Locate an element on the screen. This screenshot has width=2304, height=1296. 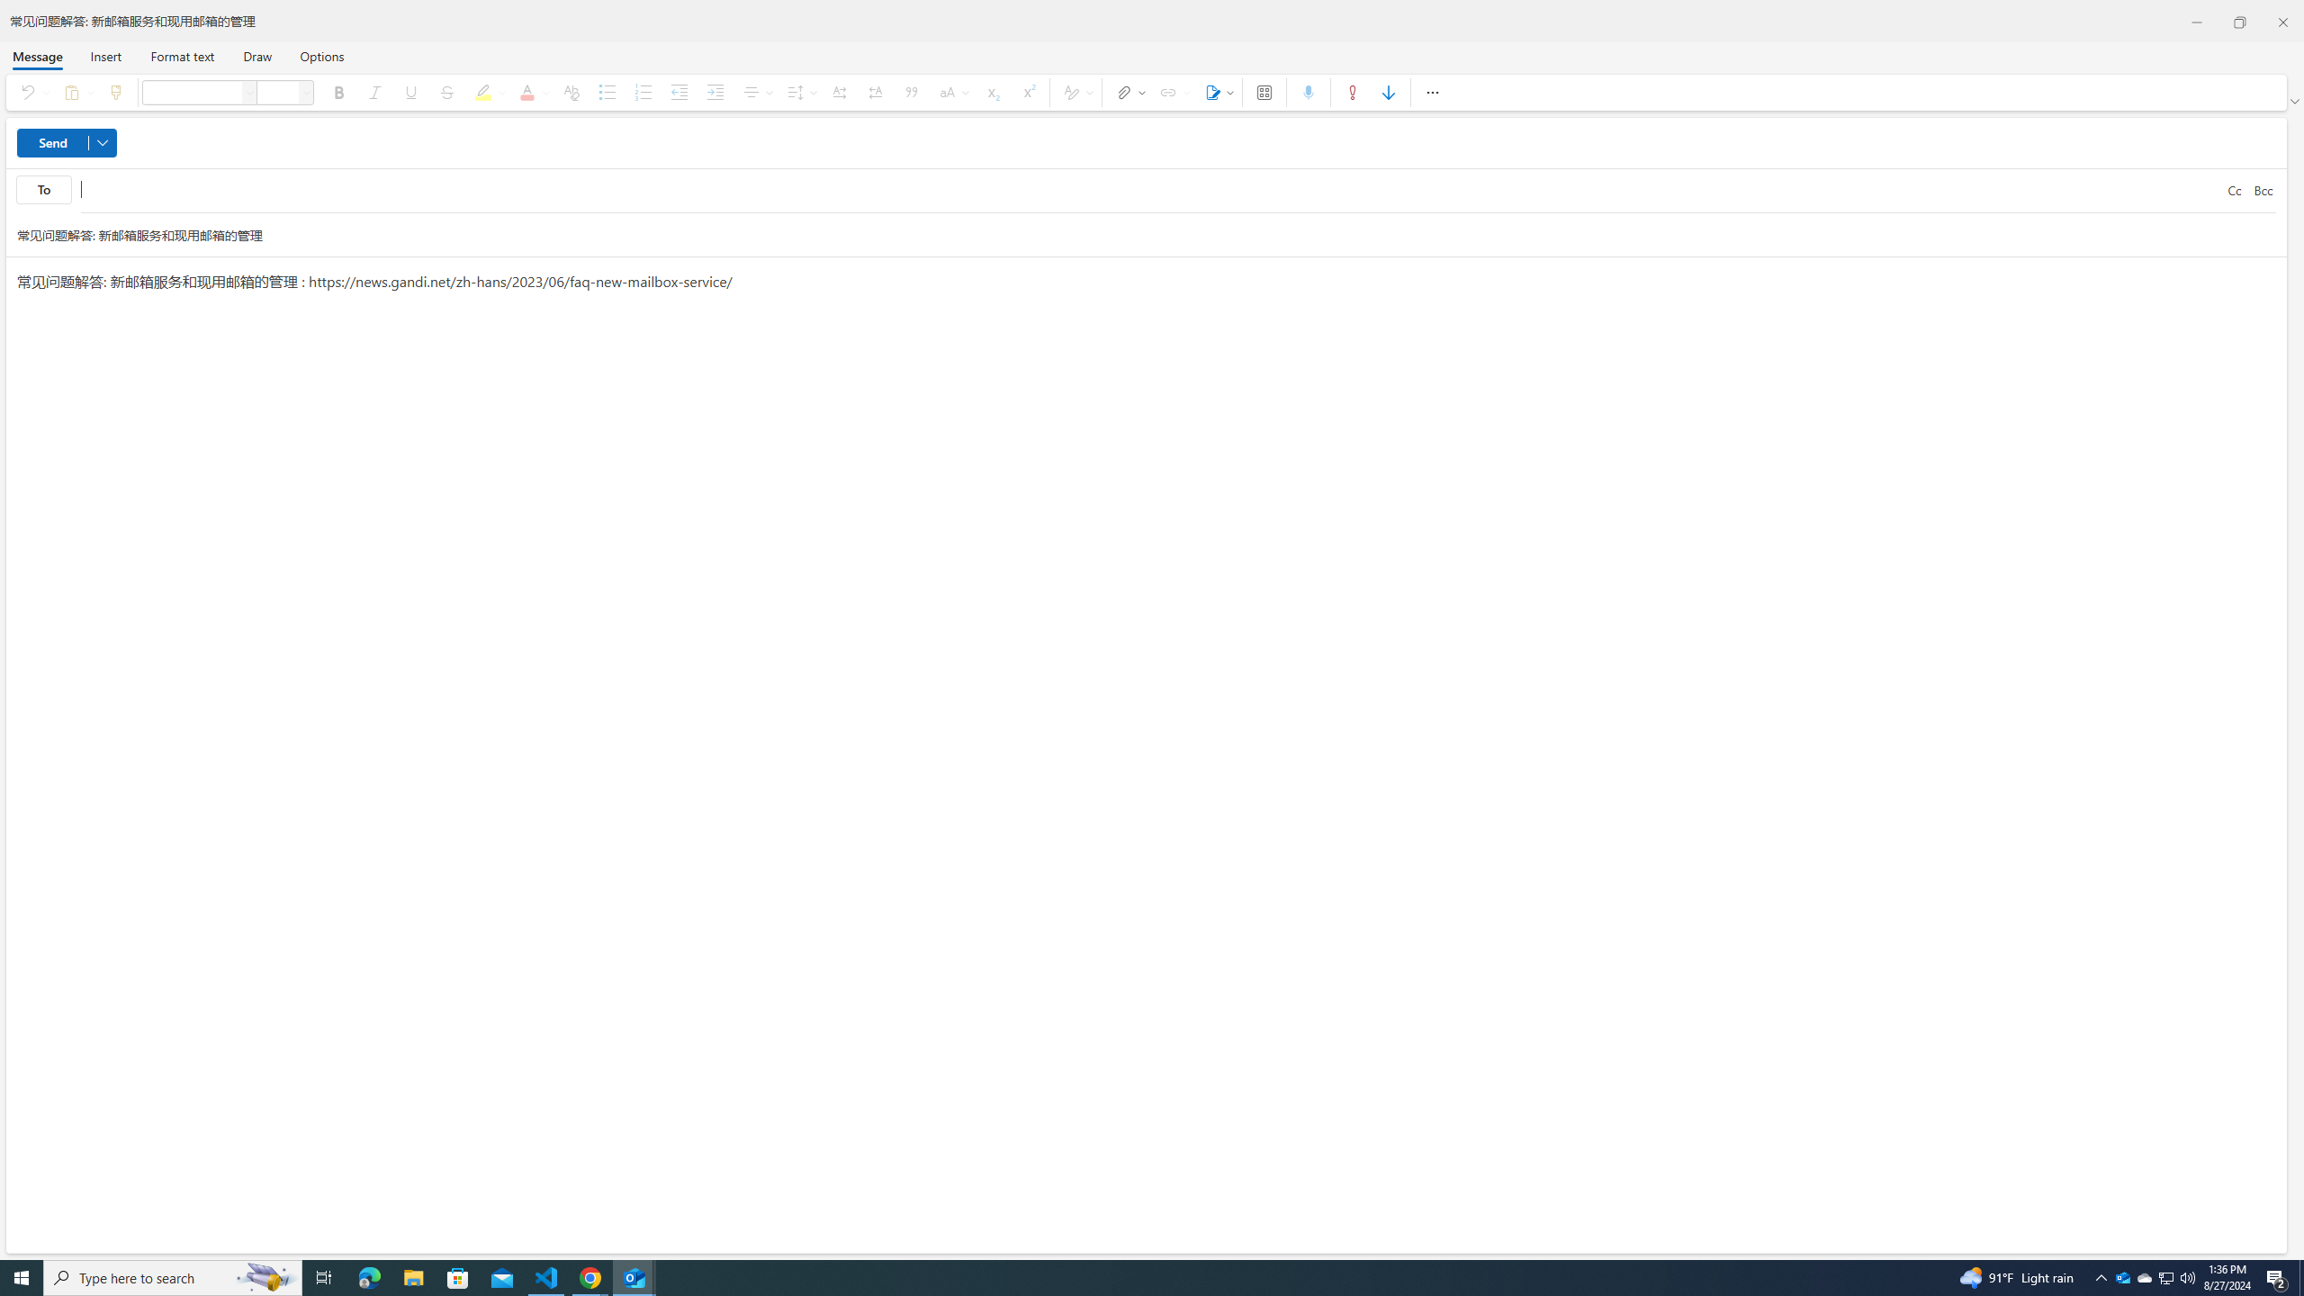
Link is located at coordinates (1172, 92).